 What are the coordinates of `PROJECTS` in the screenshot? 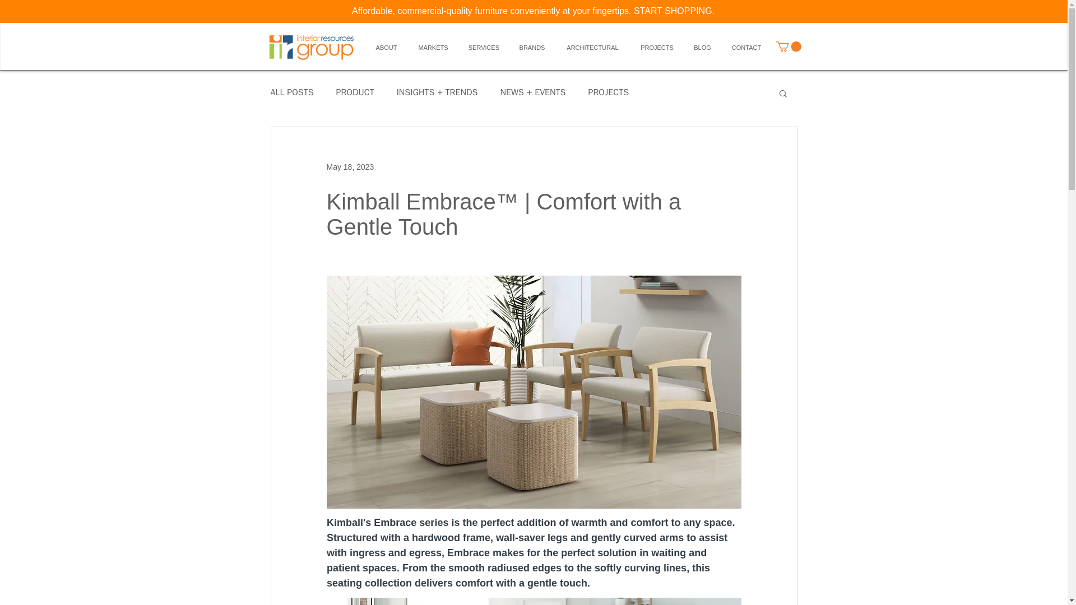 It's located at (656, 47).